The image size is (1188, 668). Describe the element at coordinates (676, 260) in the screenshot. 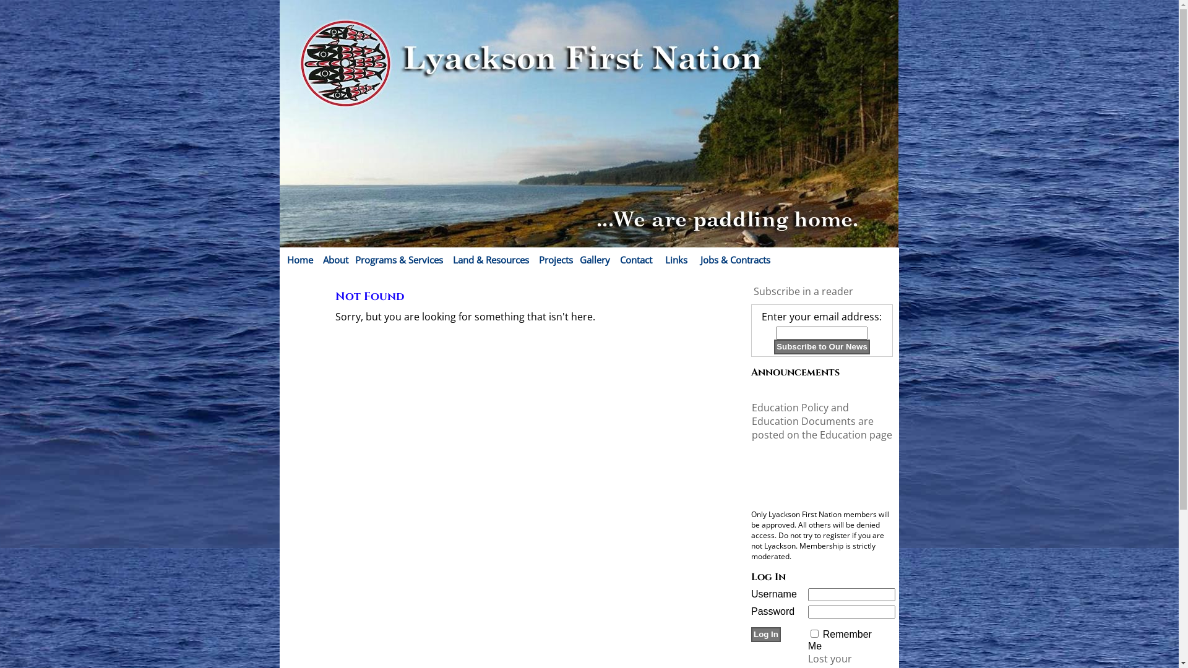

I see `Links` at that location.